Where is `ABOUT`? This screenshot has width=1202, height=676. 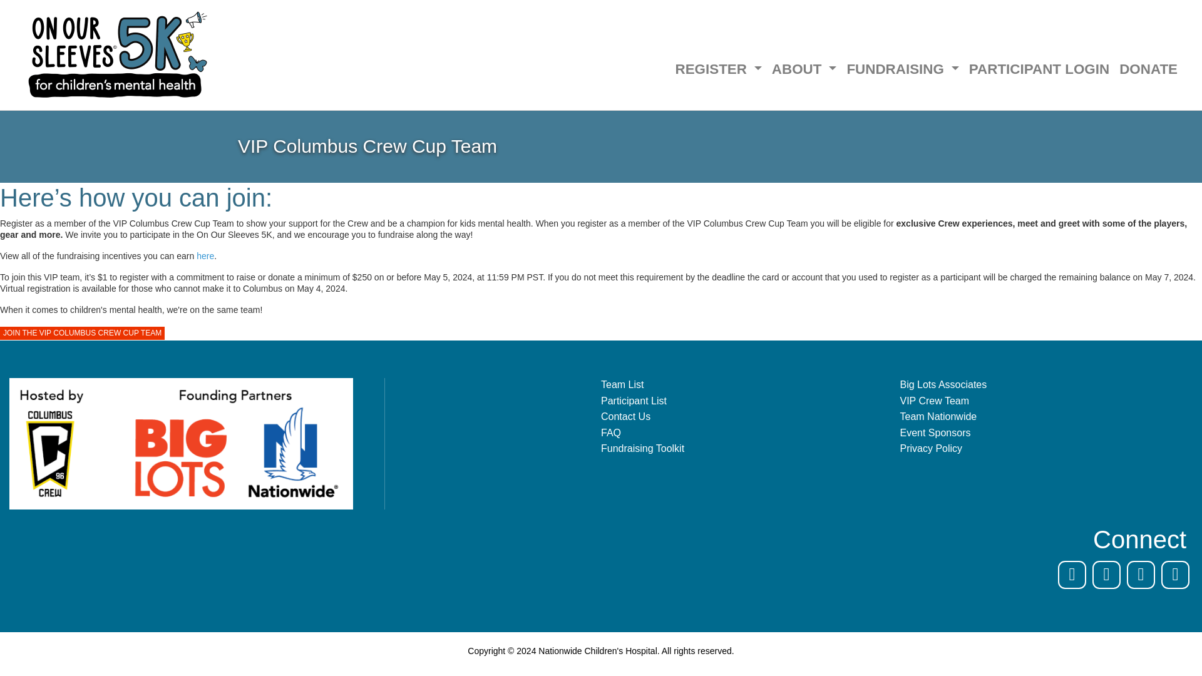
ABOUT is located at coordinates (804, 69).